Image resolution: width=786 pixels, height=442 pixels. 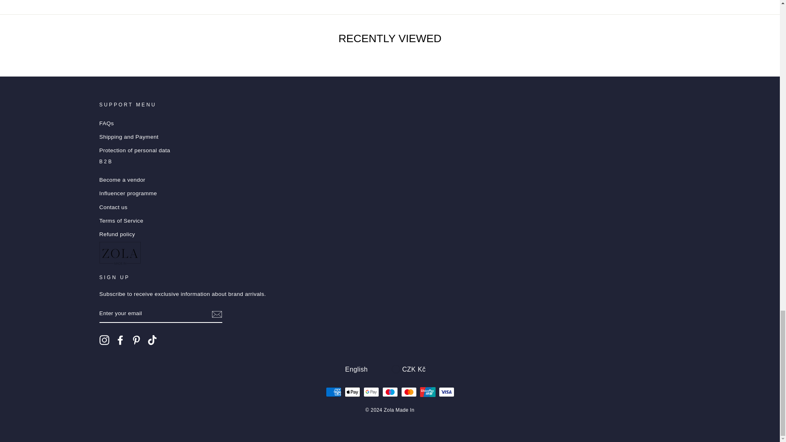 What do you see at coordinates (371, 392) in the screenshot?
I see `Google Pay` at bounding box center [371, 392].